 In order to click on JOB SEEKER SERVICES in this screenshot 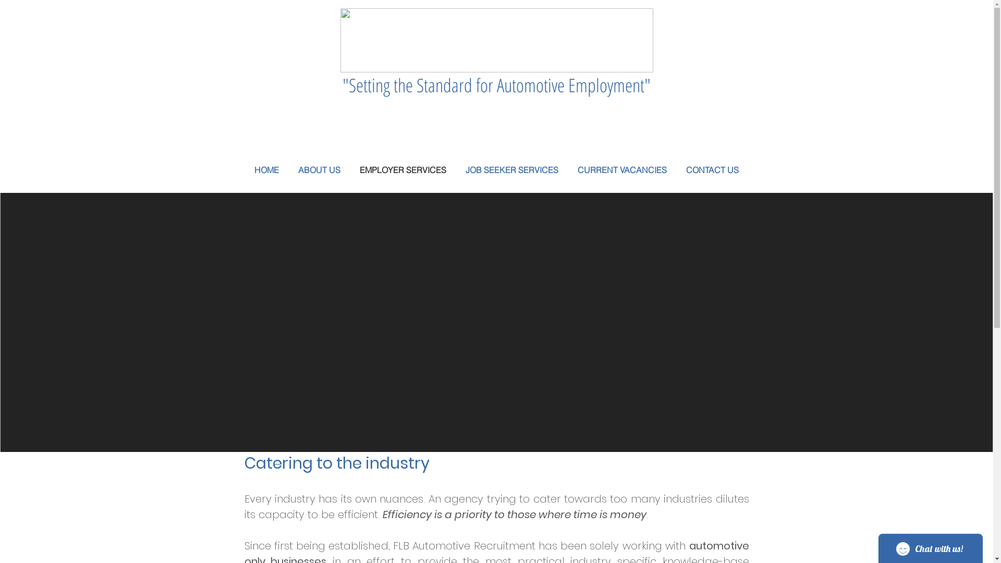, I will do `click(512, 170)`.